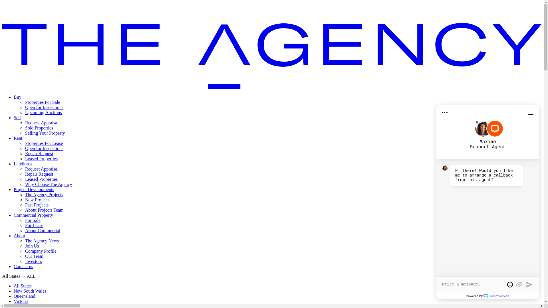  I want to click on New South Wales, so click(30, 291).